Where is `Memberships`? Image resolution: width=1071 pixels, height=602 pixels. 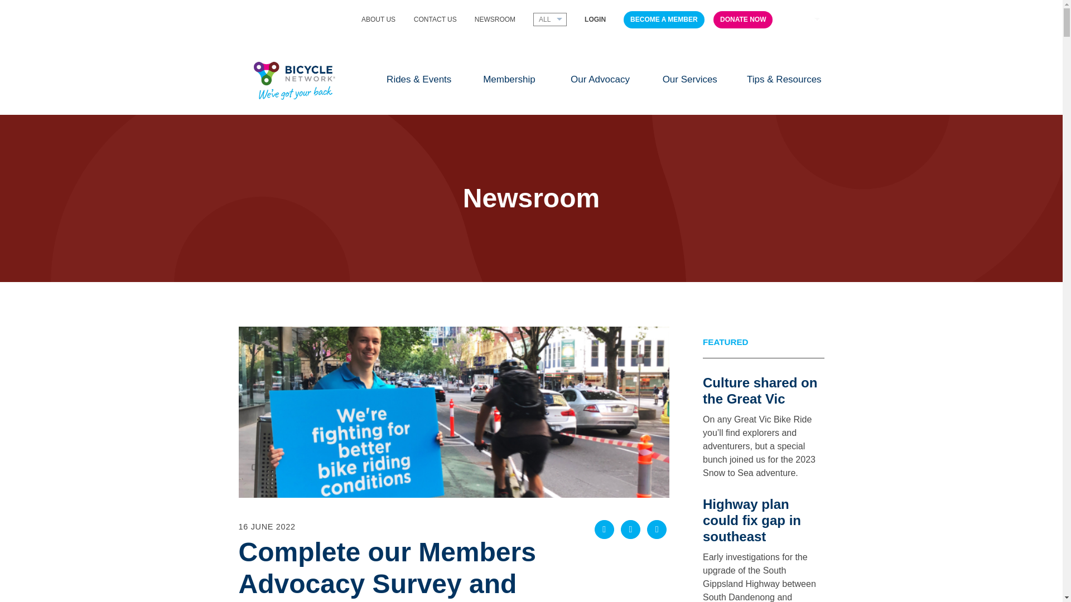
Memberships is located at coordinates (509, 80).